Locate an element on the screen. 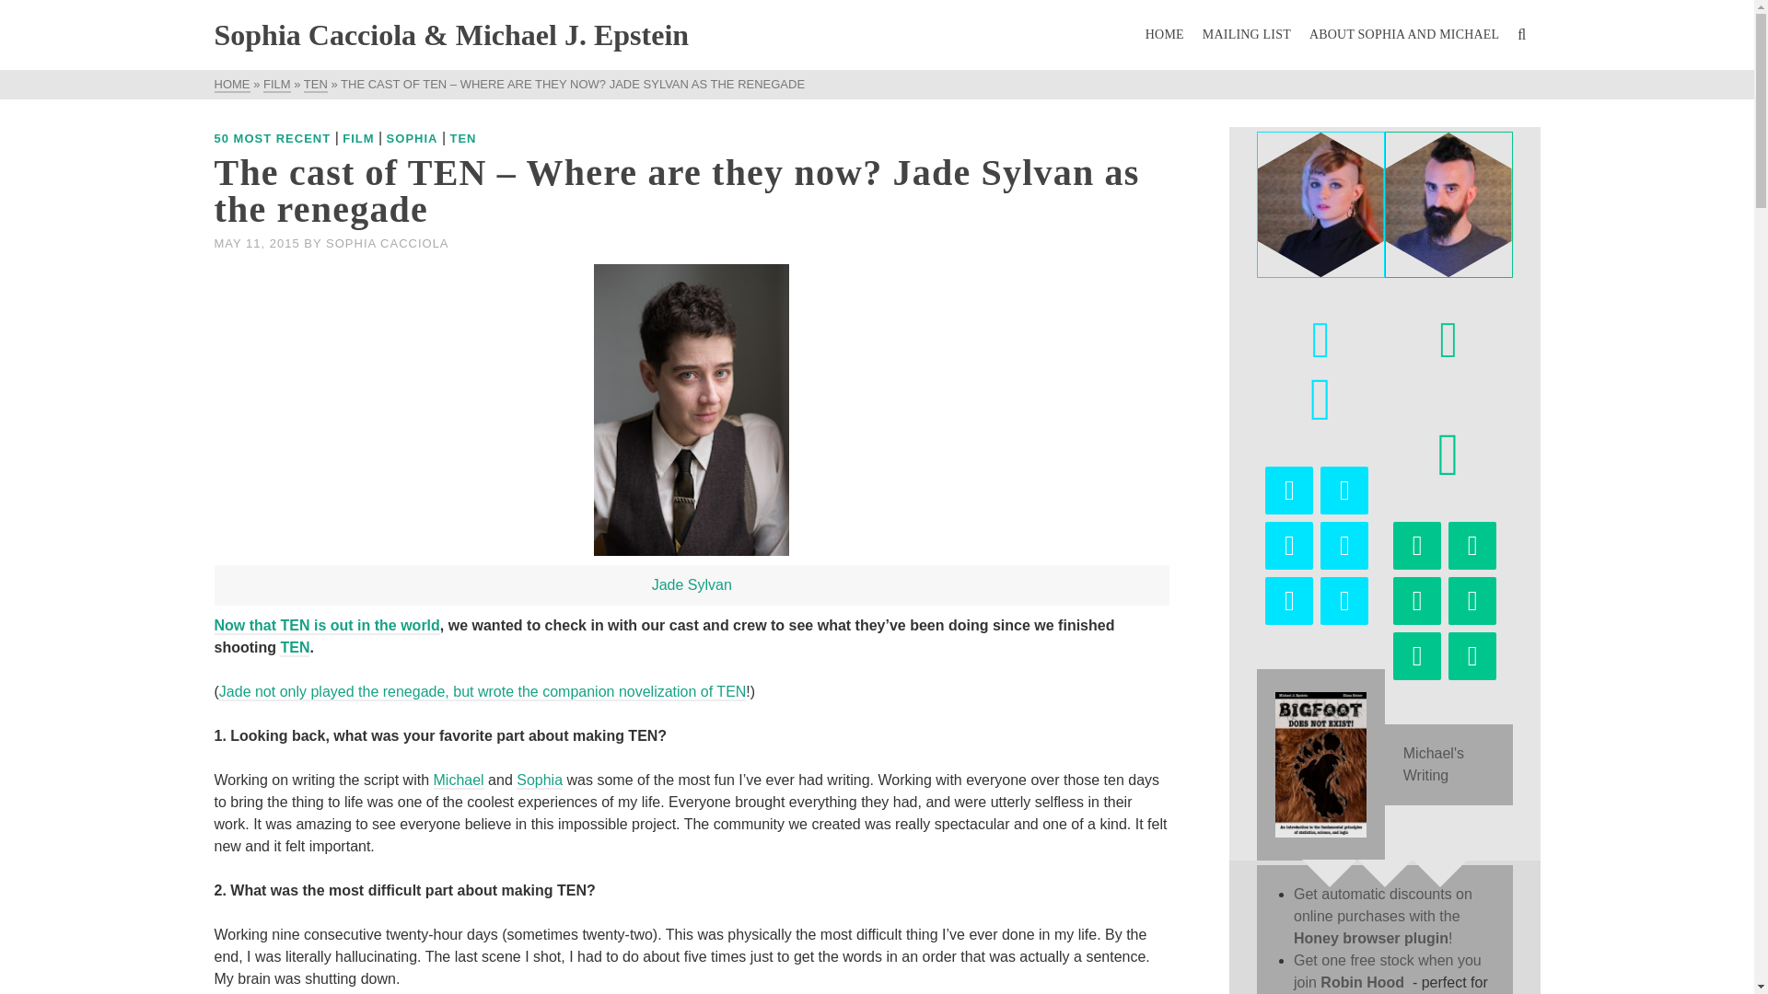  Contact is located at coordinates (1416, 545).